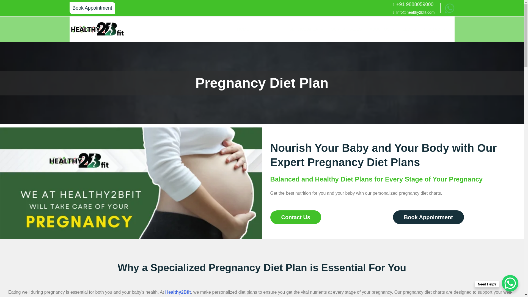 This screenshot has width=528, height=297. Describe the element at coordinates (92, 8) in the screenshot. I see `Book Appointment` at that location.